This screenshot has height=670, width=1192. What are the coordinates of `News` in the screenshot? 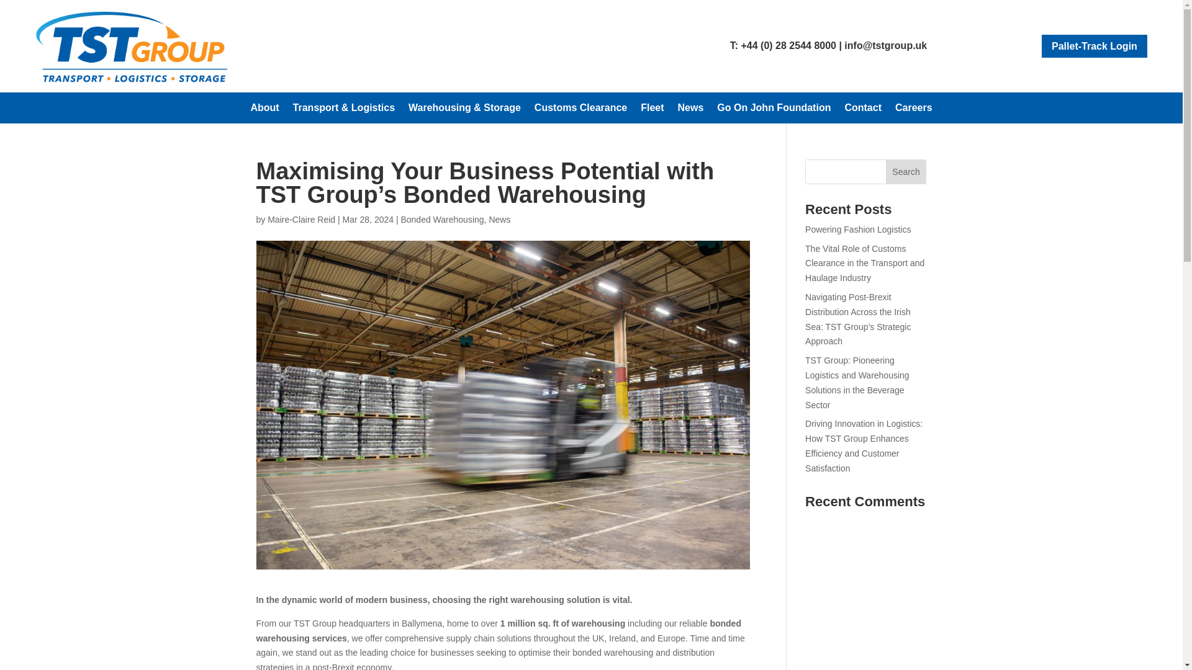 It's located at (691, 110).